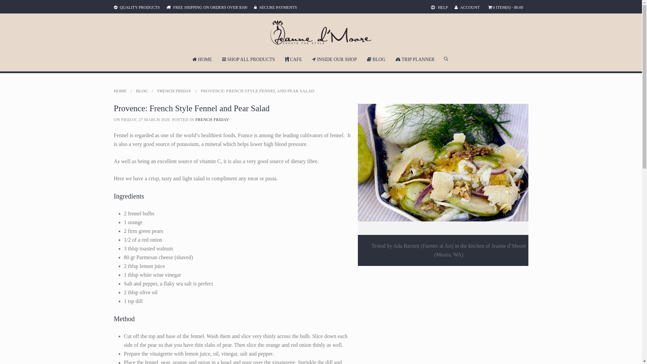  Describe the element at coordinates (207, 7) in the screenshot. I see `FREE SHIPPING ON ORDERS OVER $100` at that location.